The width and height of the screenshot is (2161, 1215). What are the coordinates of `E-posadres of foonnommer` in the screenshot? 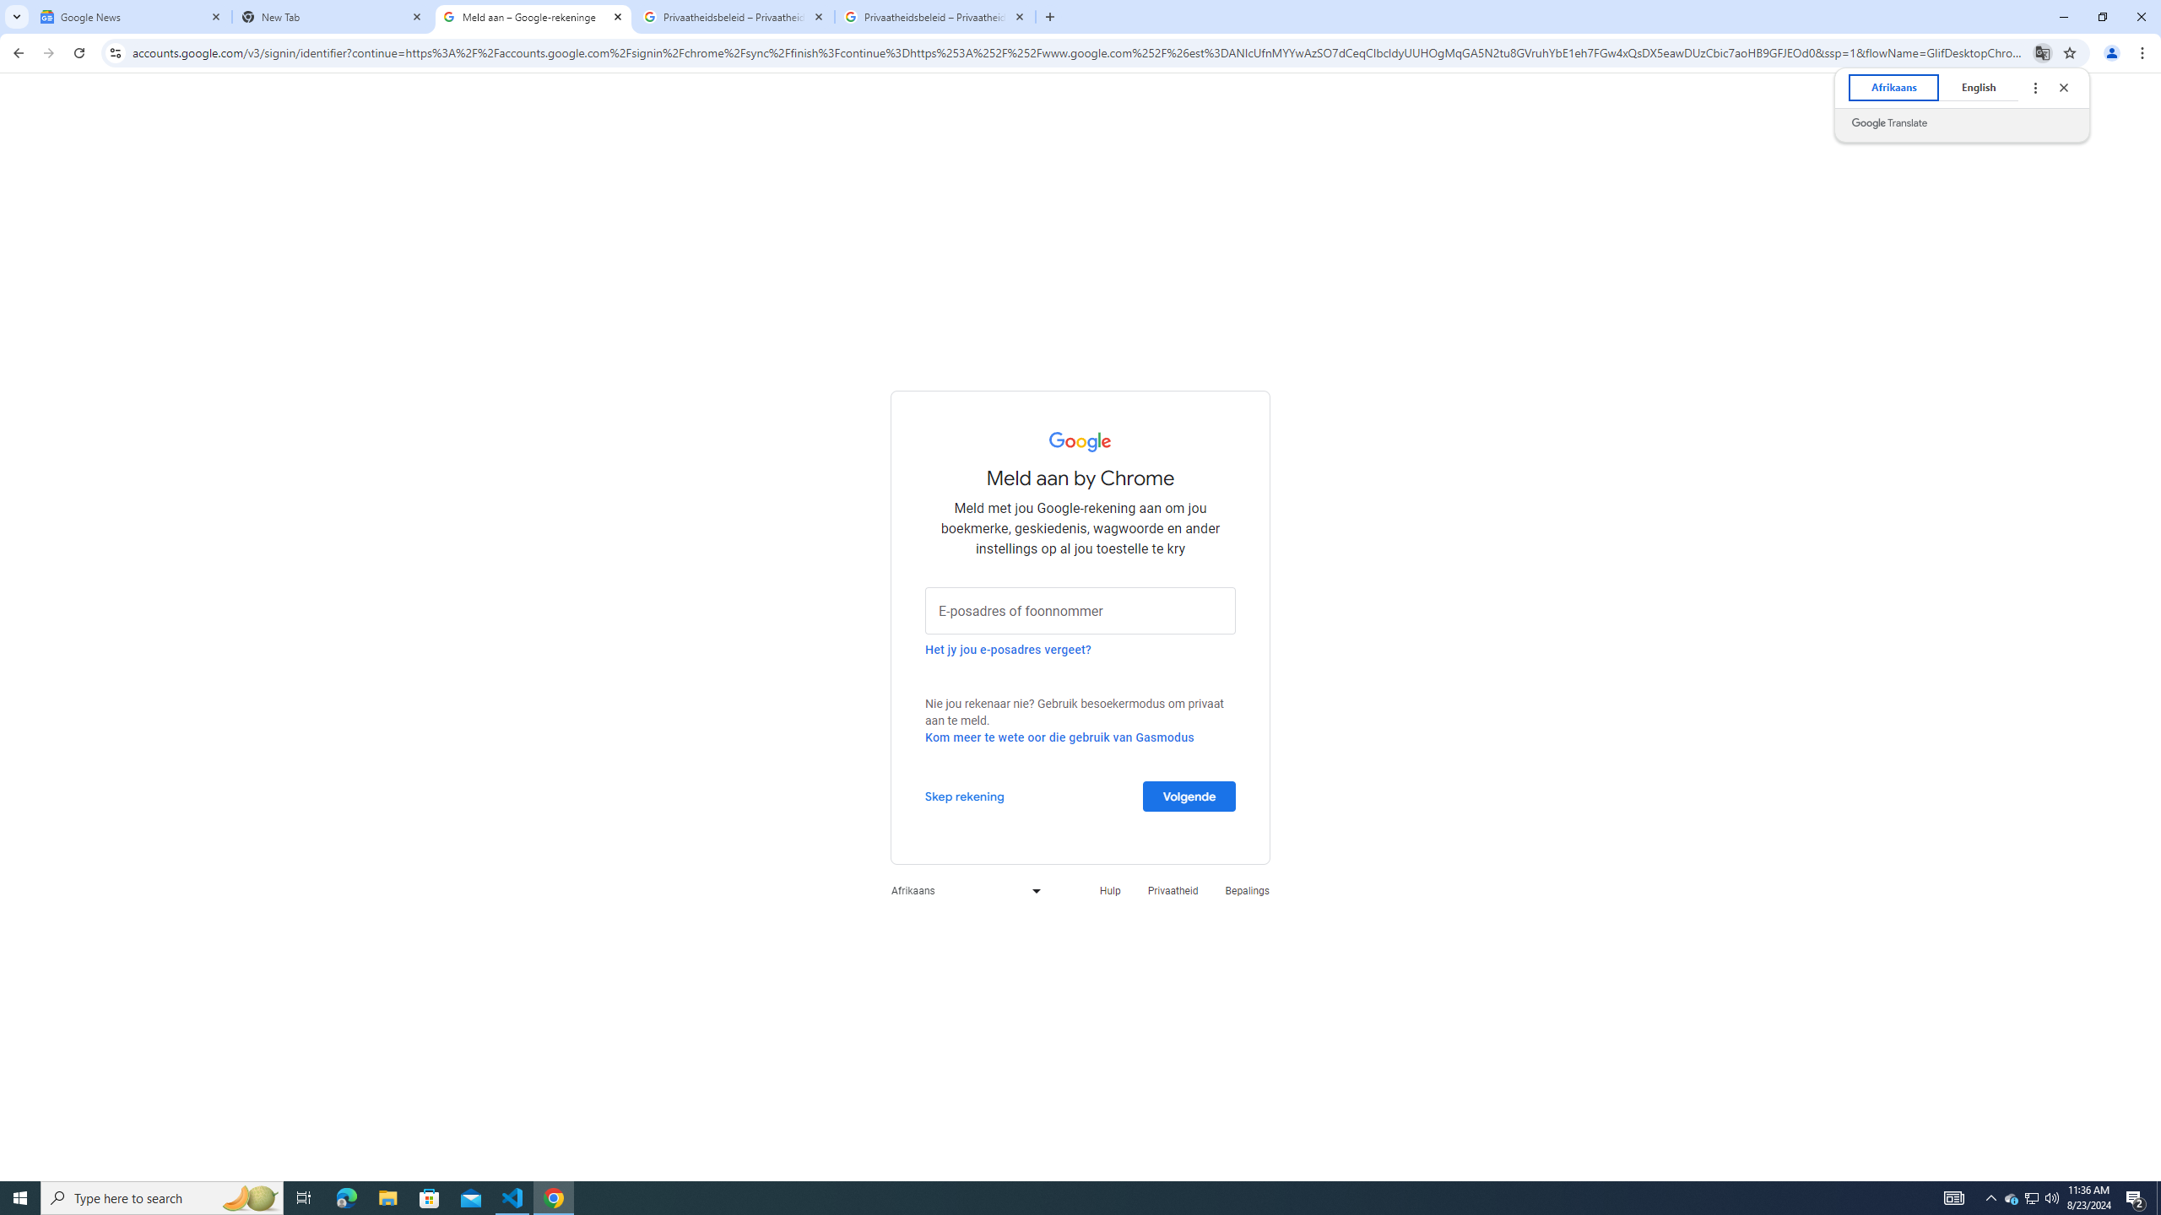 It's located at (1080, 610).